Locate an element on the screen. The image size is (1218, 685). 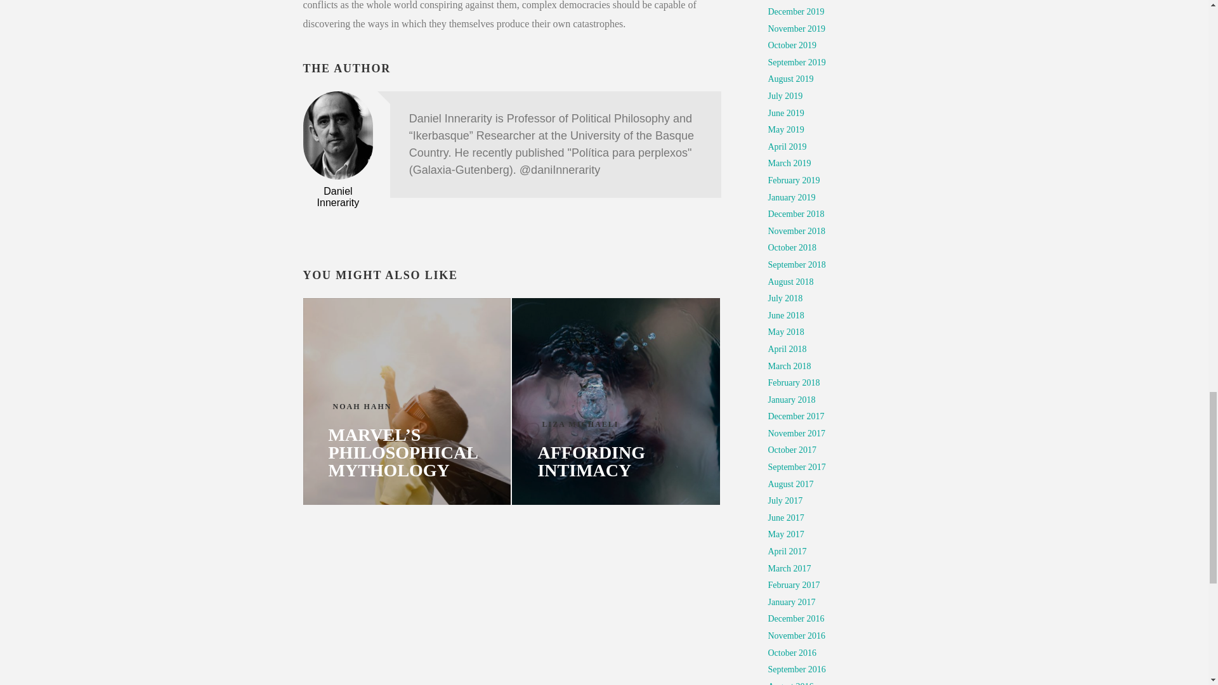
Affording Intimacy is located at coordinates (615, 462).